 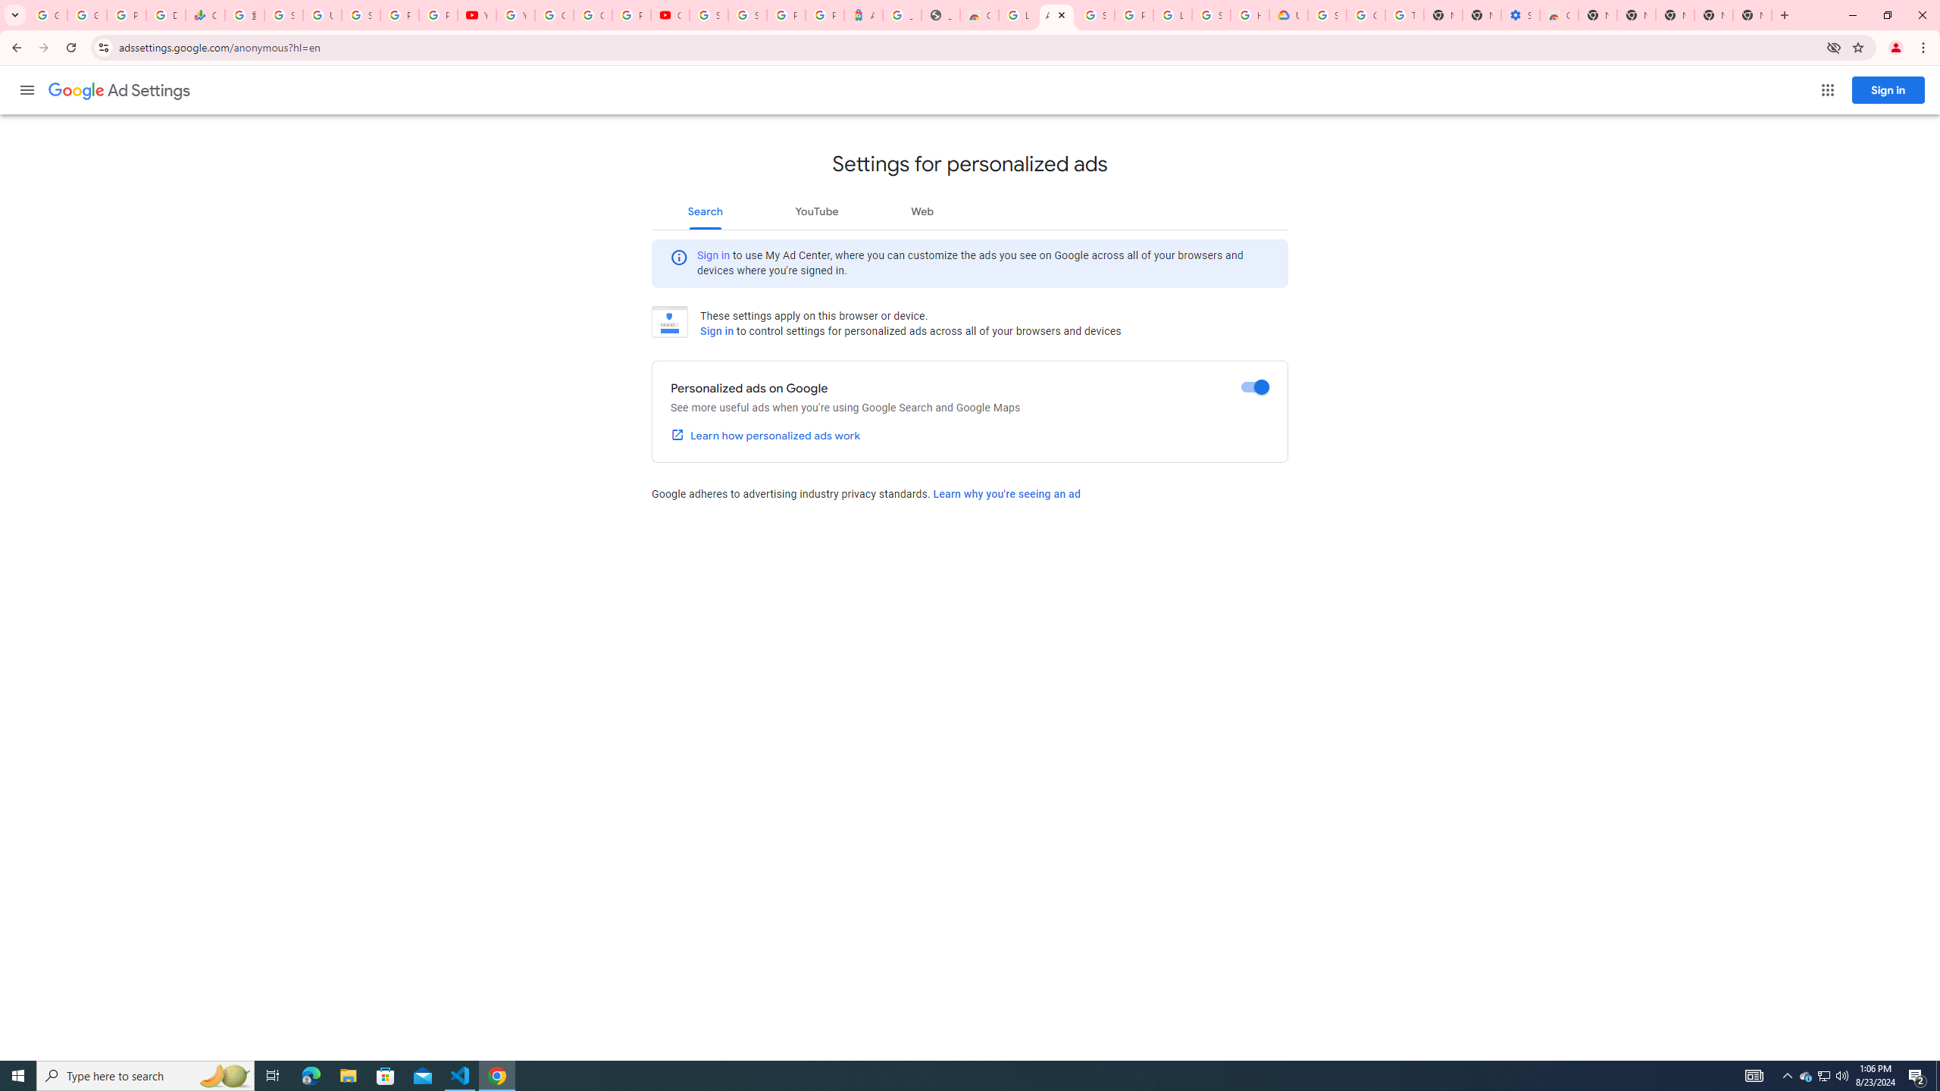 I want to click on Ad Settings, so click(x=119, y=91).